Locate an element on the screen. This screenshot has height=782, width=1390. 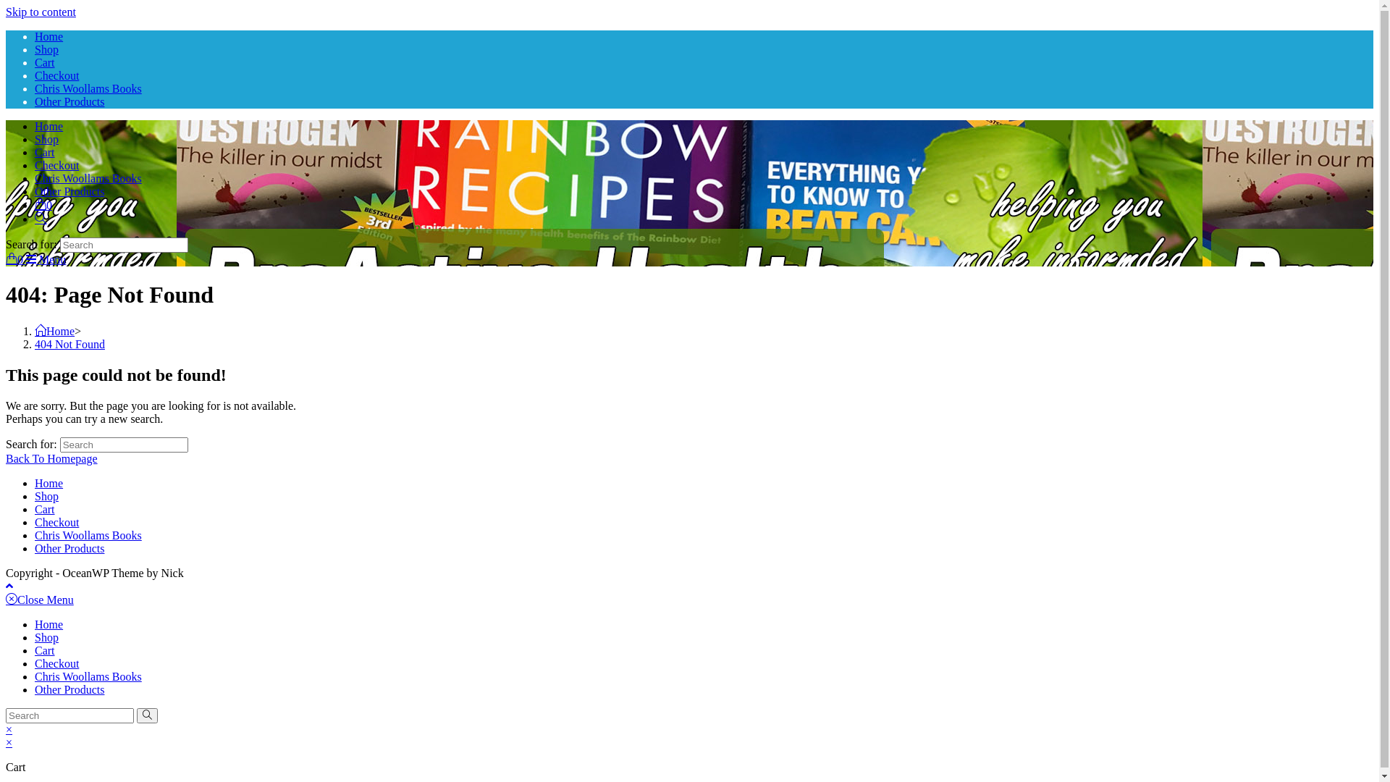
0 is located at coordinates (43, 206).